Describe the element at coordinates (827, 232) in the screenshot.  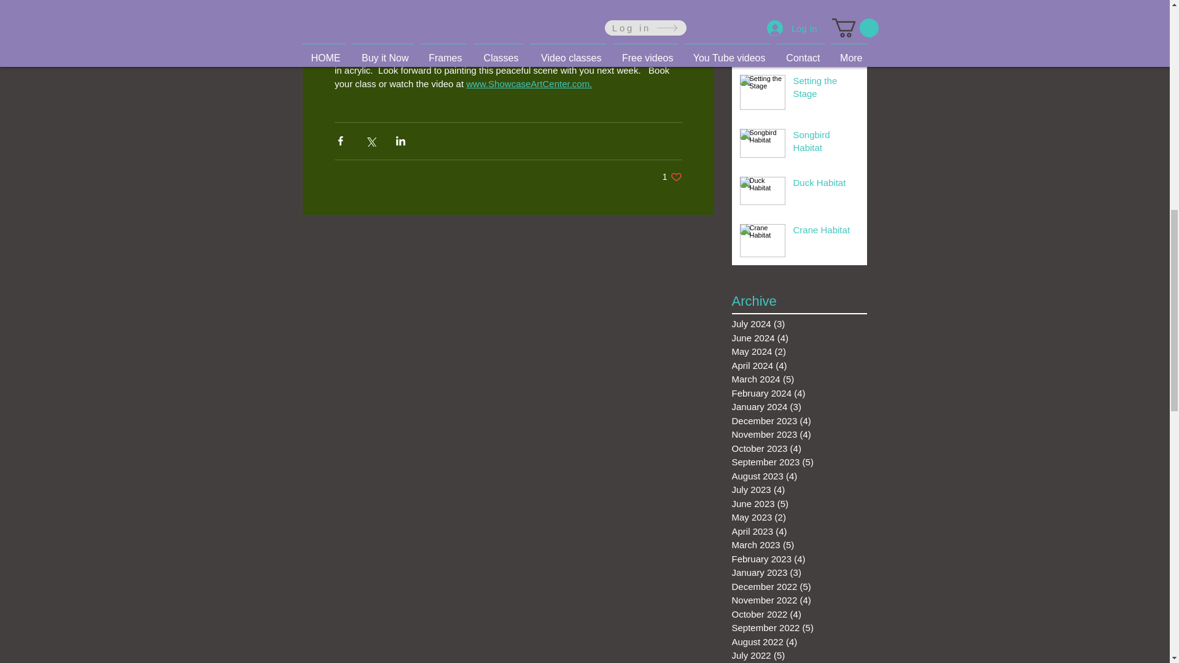
I see `Setting the Stage` at that location.